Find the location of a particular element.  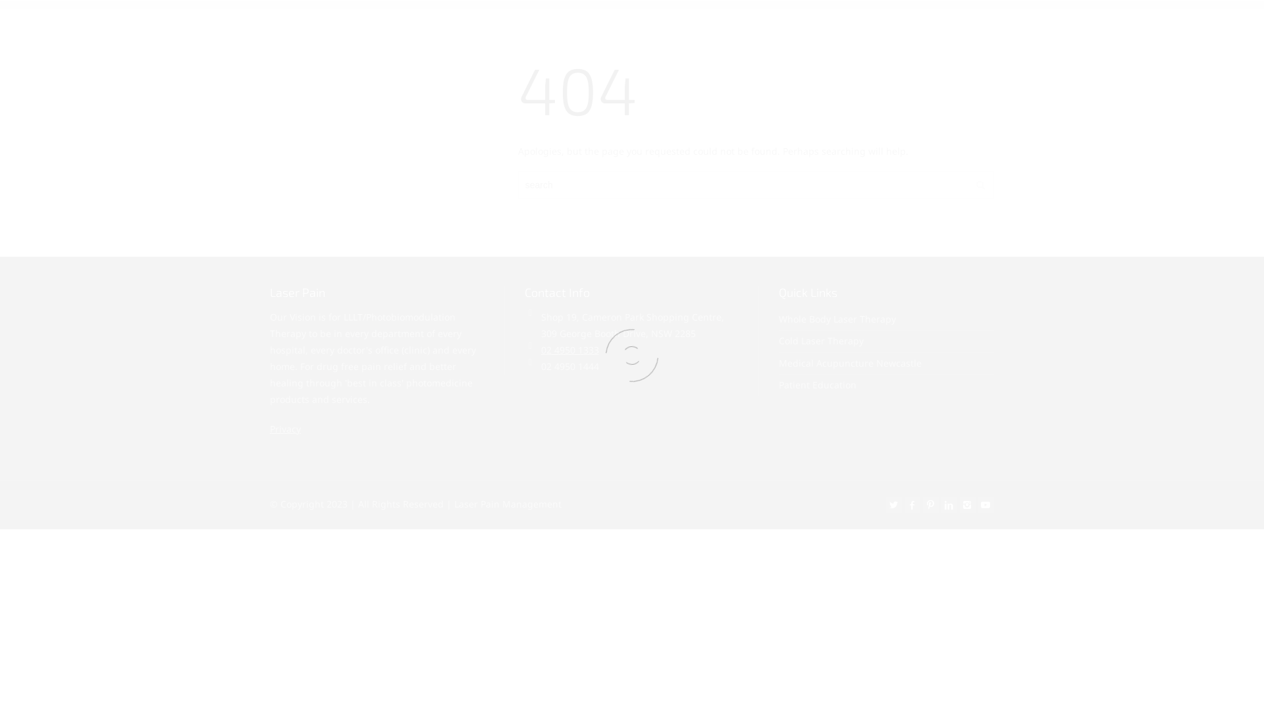

Patient Education is located at coordinates (818, 384).